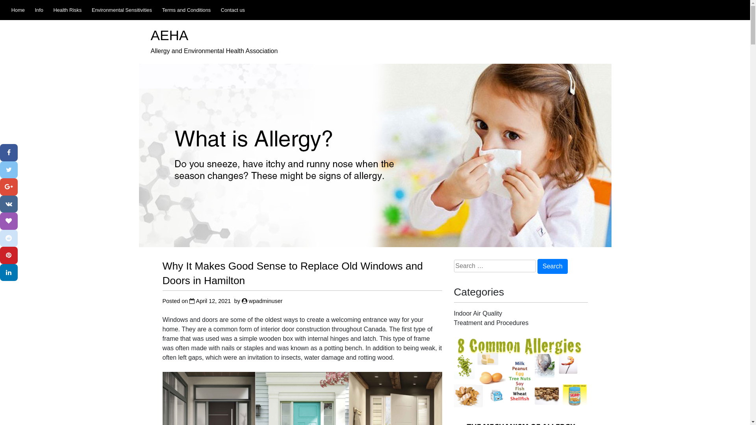 Image resolution: width=756 pixels, height=425 pixels. I want to click on Treatment and Procedures, so click(491, 323).